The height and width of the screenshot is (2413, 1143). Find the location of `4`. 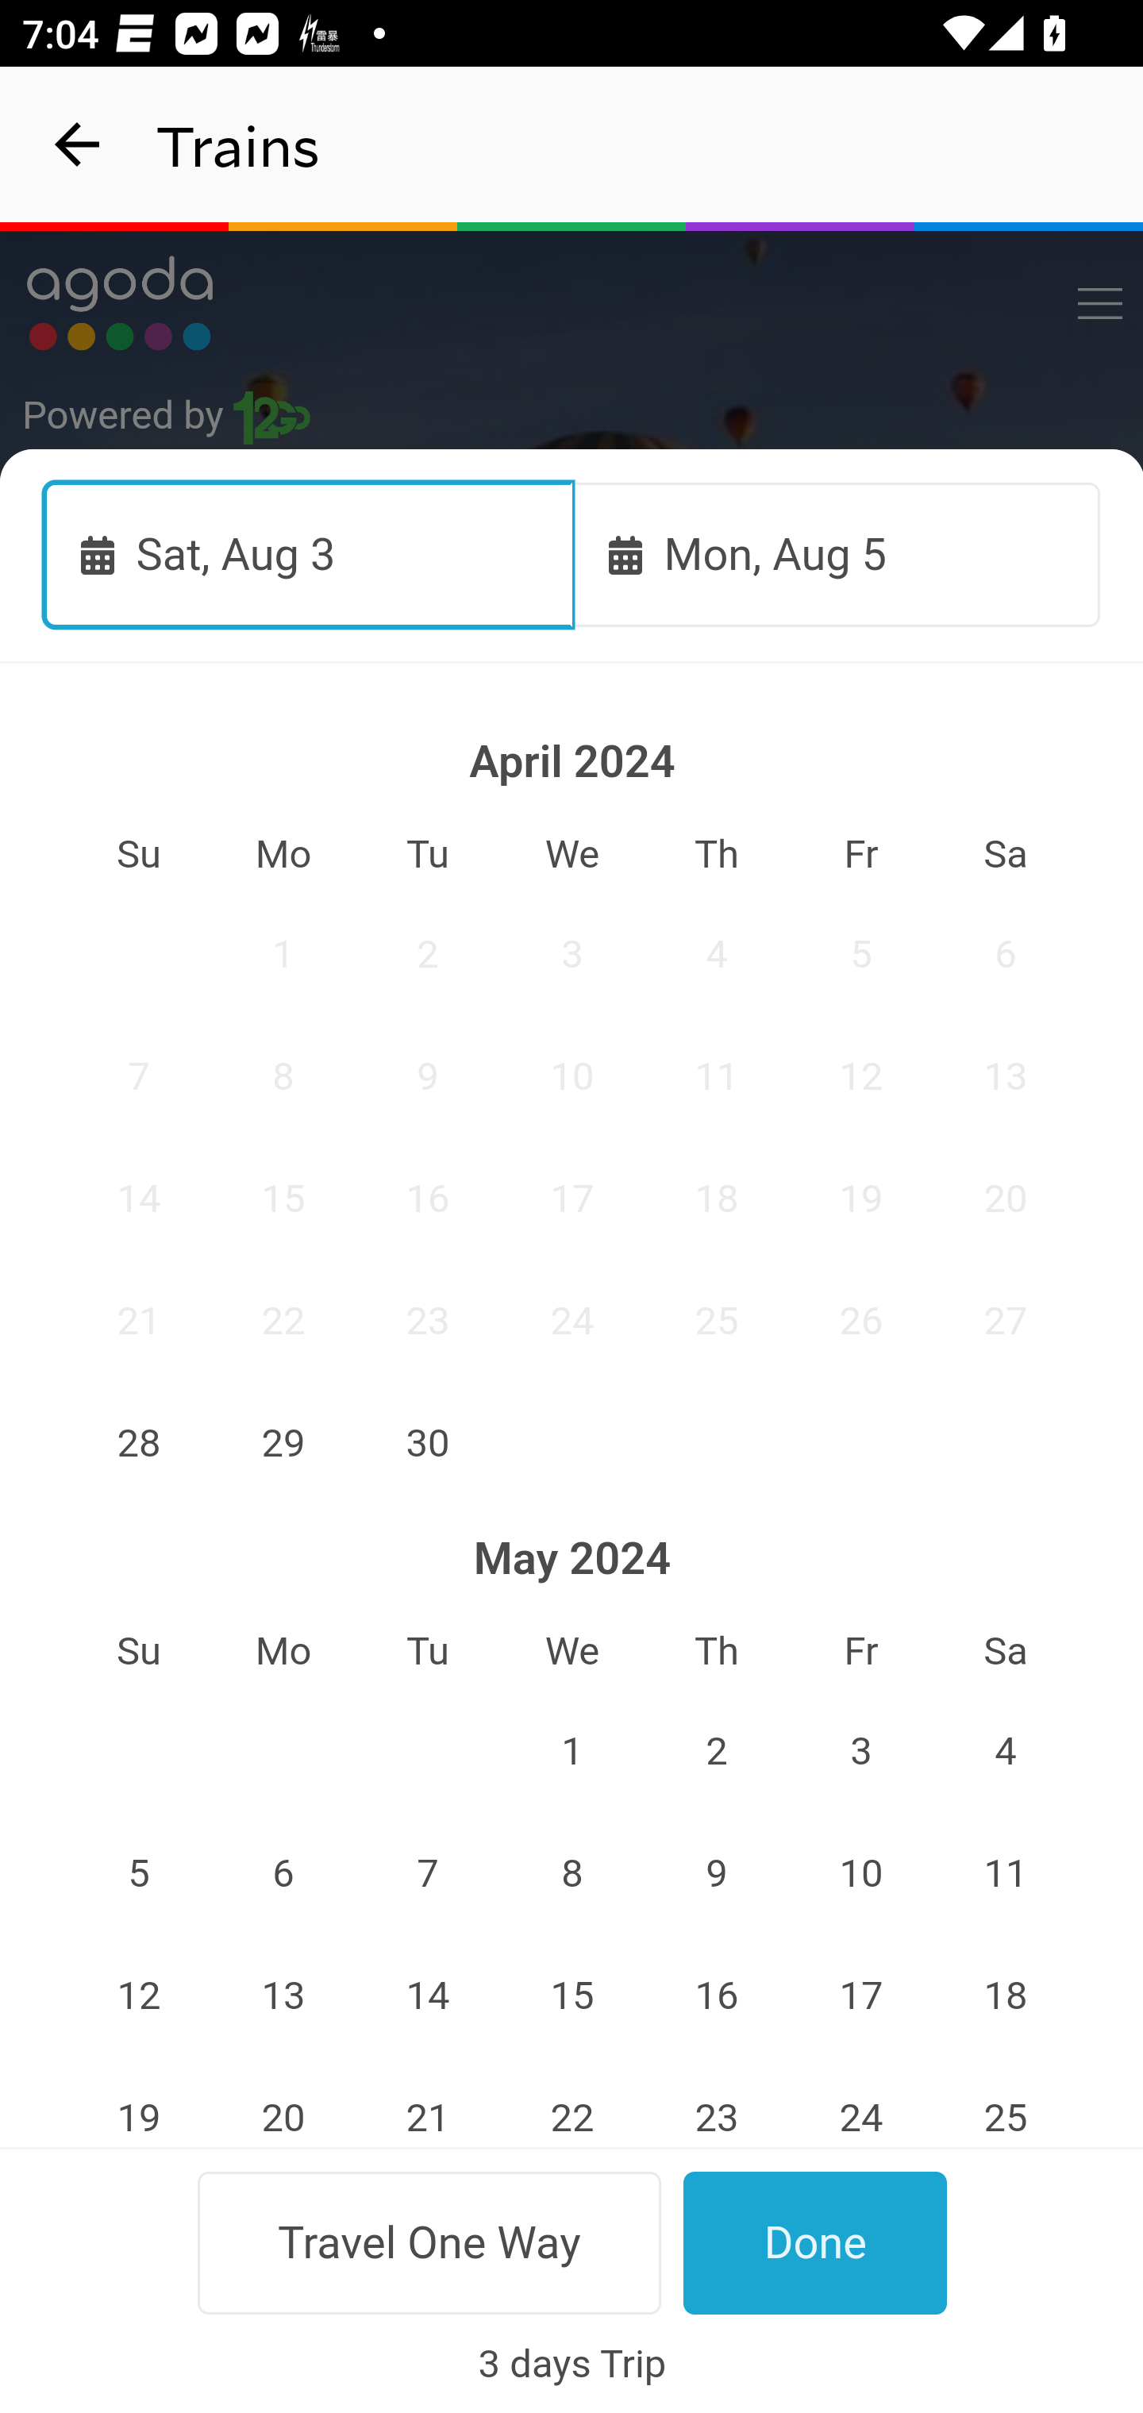

4 is located at coordinates (716, 954).